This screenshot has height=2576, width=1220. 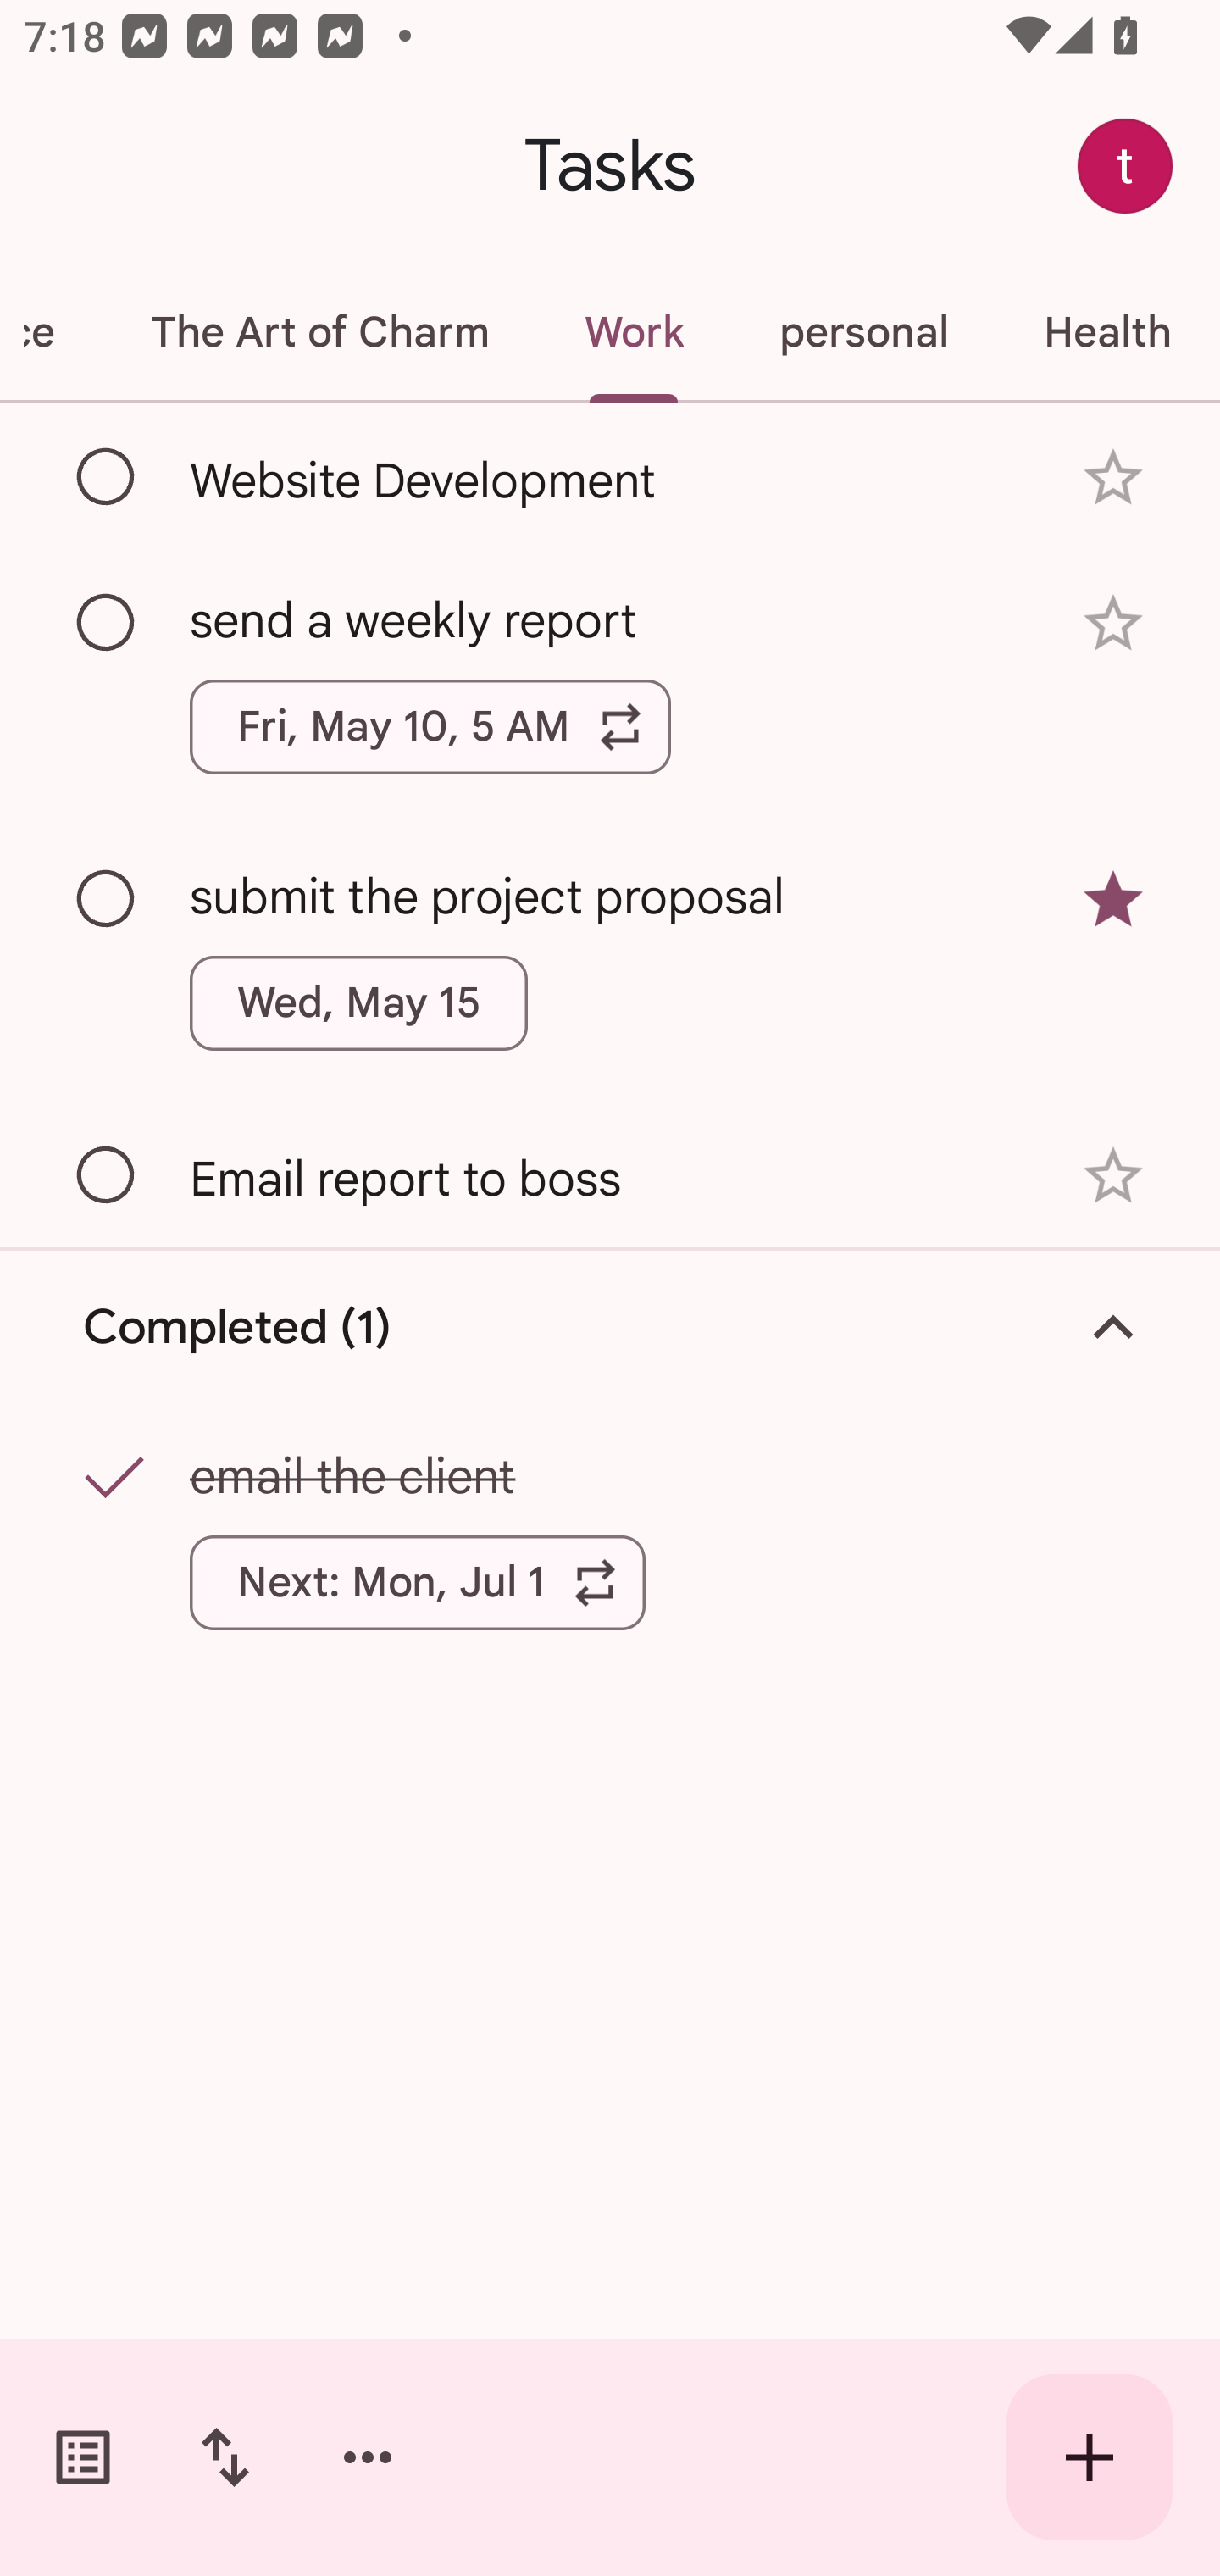 What do you see at coordinates (83, 2457) in the screenshot?
I see `Switch task lists` at bounding box center [83, 2457].